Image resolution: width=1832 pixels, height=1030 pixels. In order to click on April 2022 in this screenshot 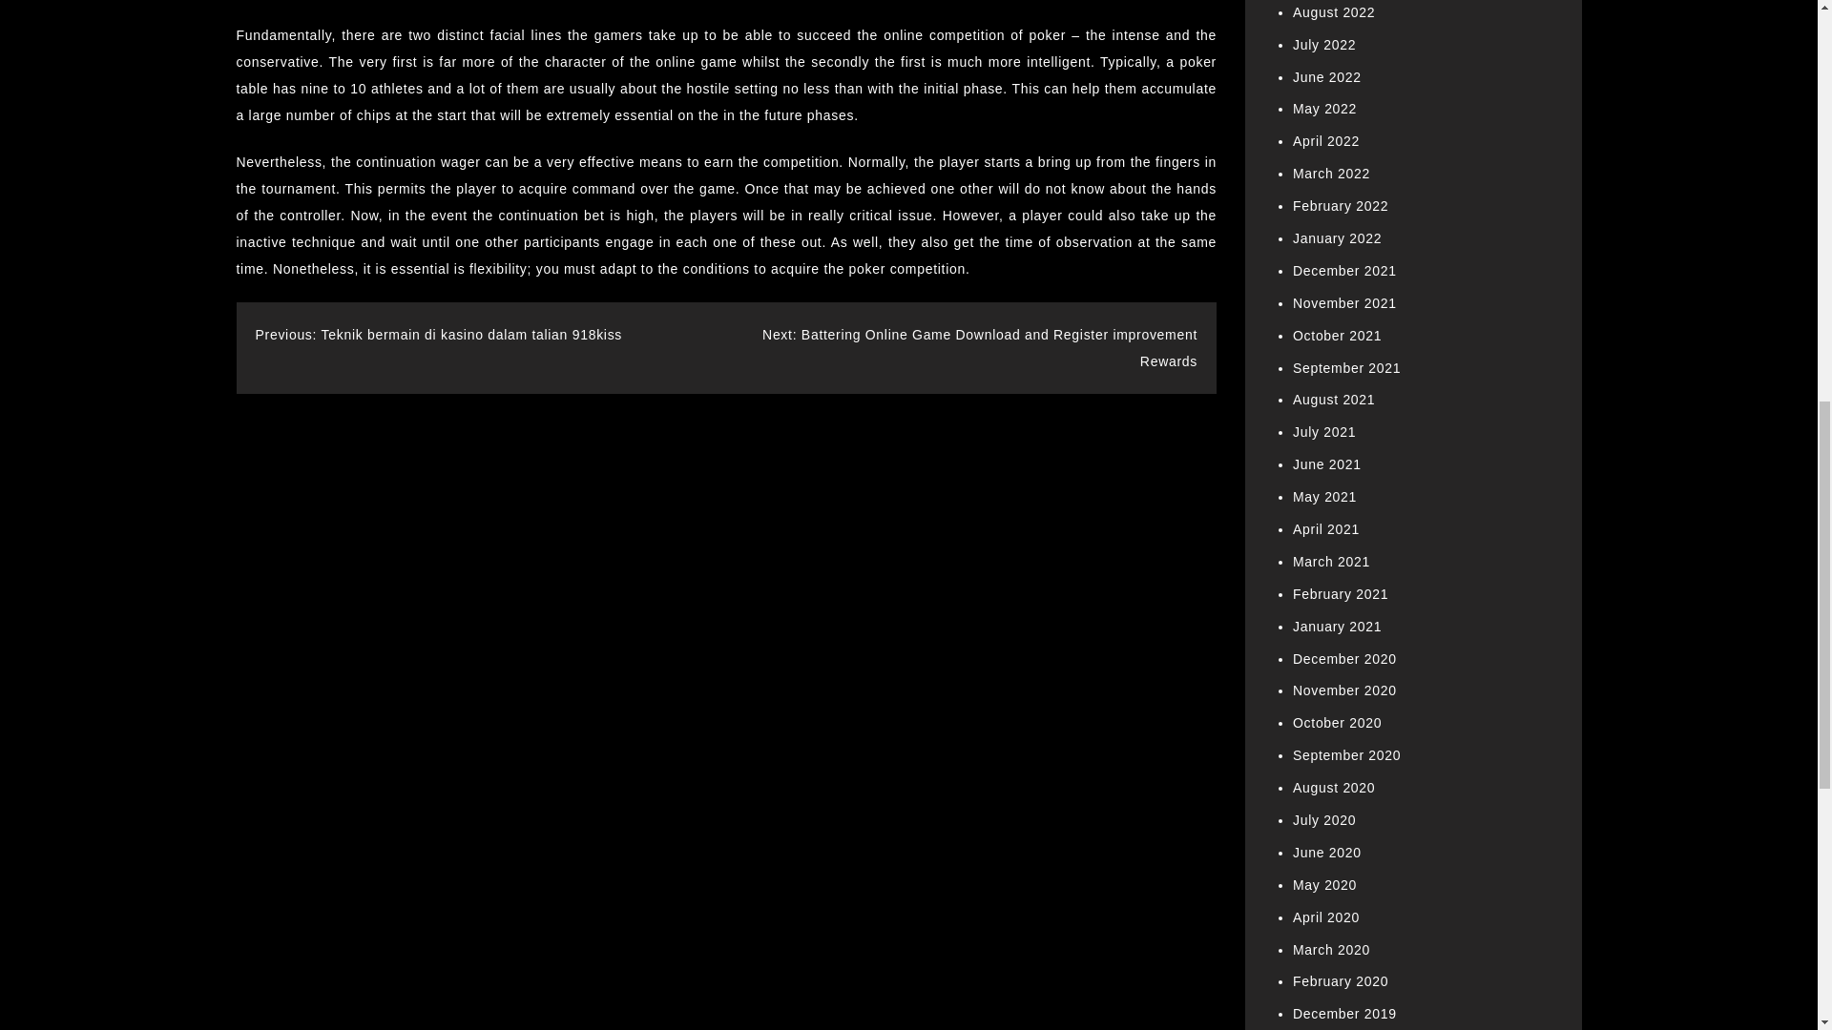, I will do `click(1326, 141)`.